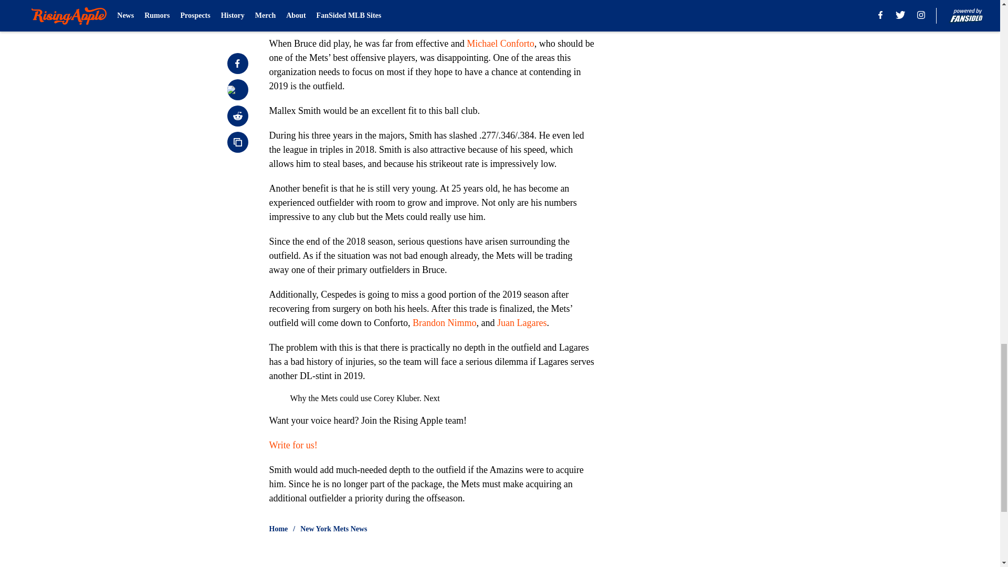 The height and width of the screenshot is (567, 1008). What do you see at coordinates (391, 5) in the screenshot?
I see `NY Mets Friday Farming: Realistic ETAs for top prospects` at bounding box center [391, 5].